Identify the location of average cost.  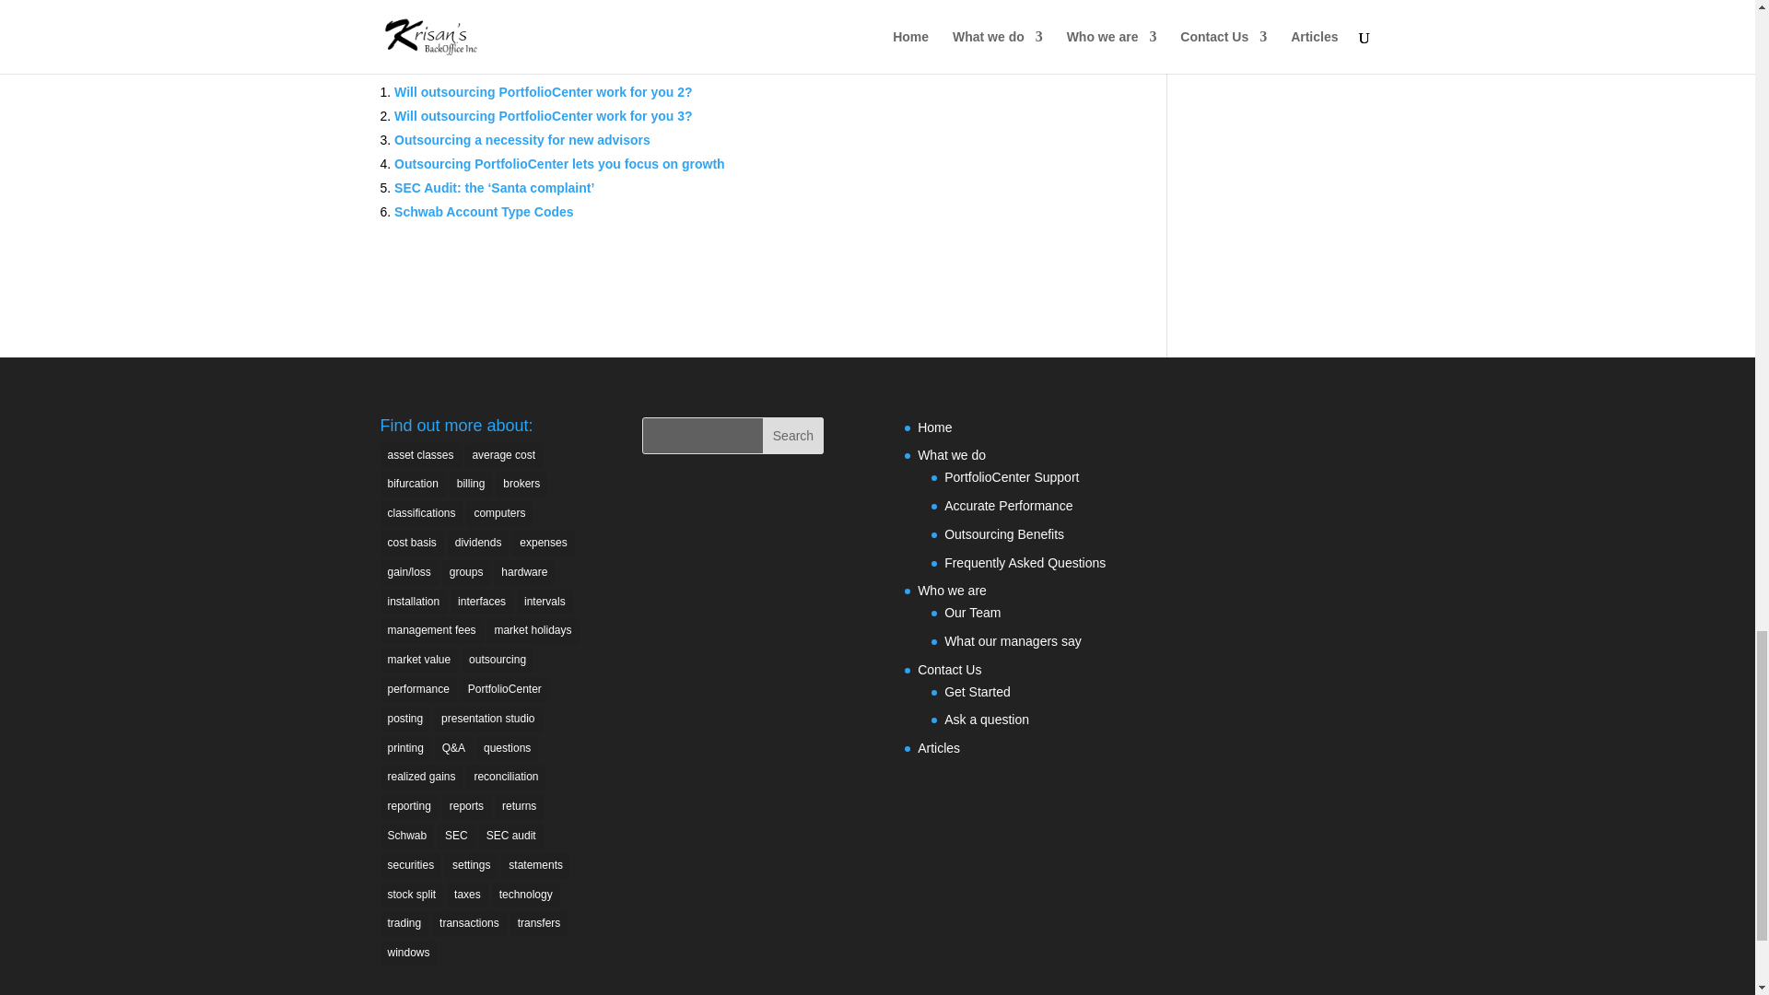
(503, 455).